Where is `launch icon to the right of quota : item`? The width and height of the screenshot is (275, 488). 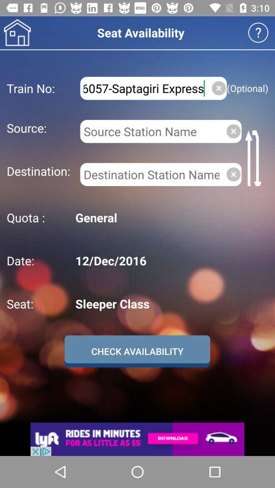
launch icon to the right of quota : item is located at coordinates (170, 218).